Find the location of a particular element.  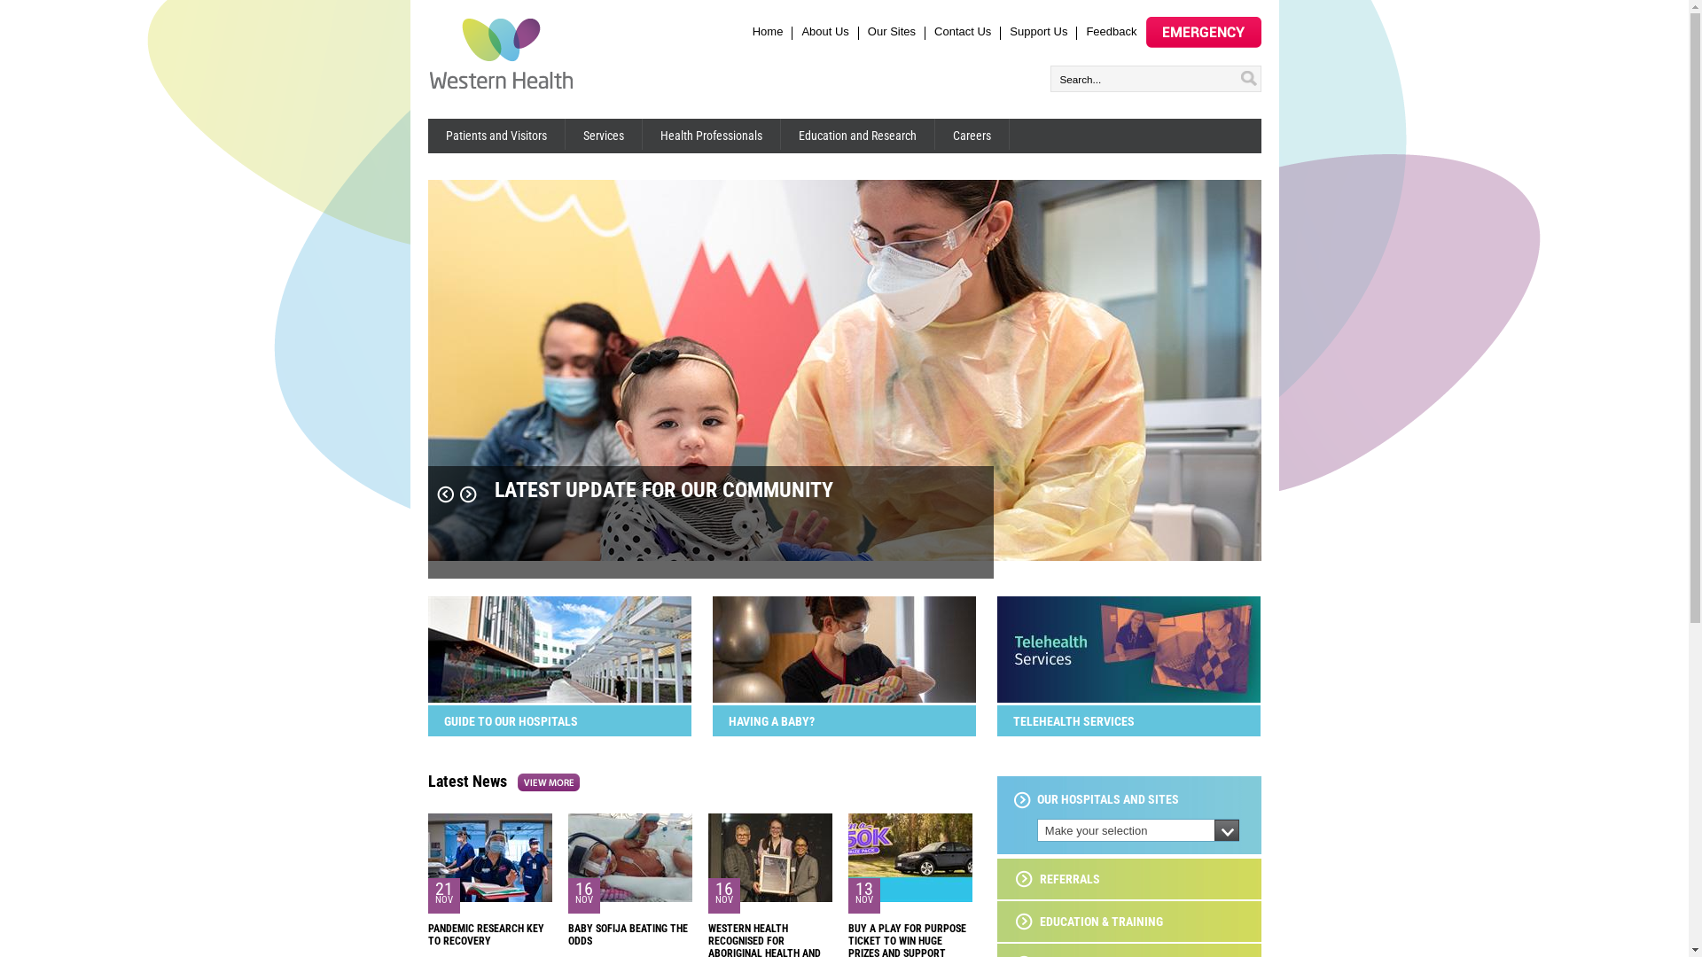

GUIDE TO OUR HOSPITALS is located at coordinates (558, 721).